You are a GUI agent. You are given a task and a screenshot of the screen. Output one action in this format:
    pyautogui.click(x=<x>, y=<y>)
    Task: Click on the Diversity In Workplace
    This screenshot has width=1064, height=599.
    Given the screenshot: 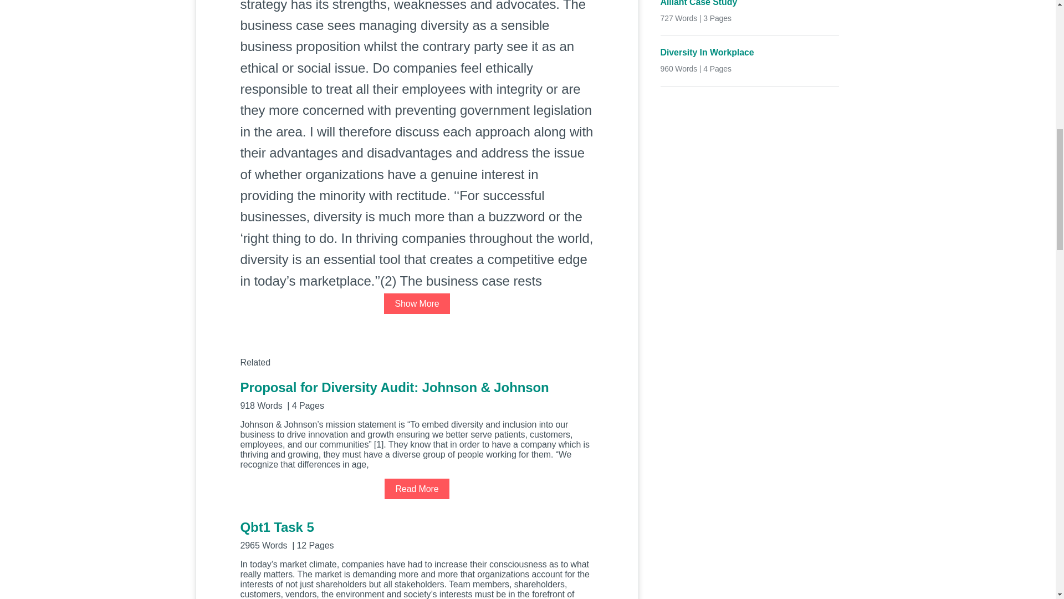 What is the action you would take?
    pyautogui.click(x=750, y=53)
    